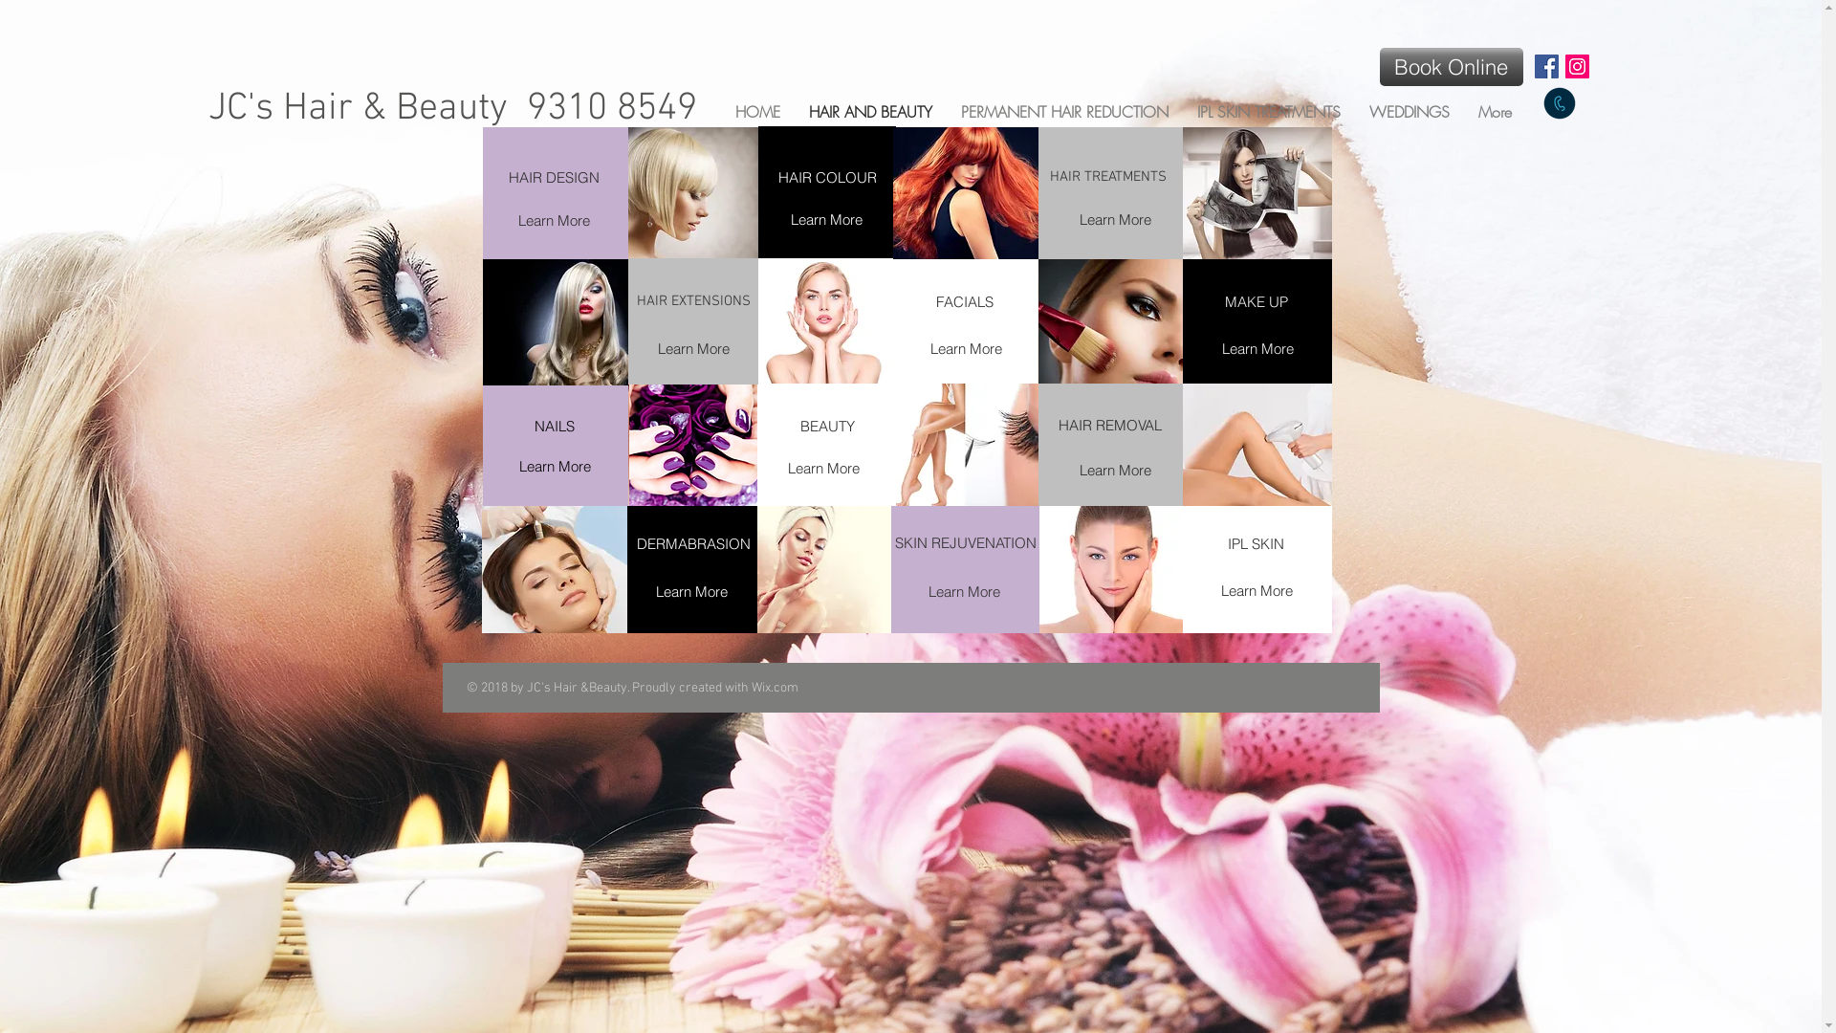  What do you see at coordinates (757, 111) in the screenshot?
I see `HOME` at bounding box center [757, 111].